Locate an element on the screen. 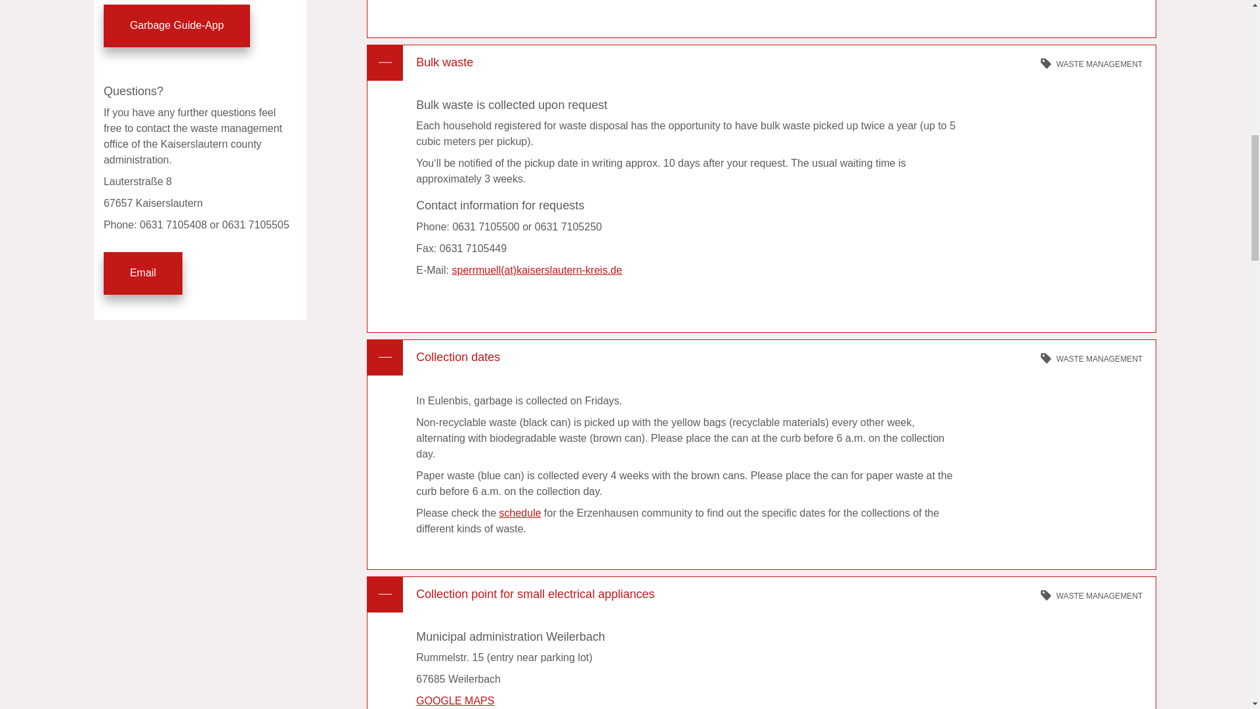 The height and width of the screenshot is (709, 1260). GOOGLE MAPS is located at coordinates (454, 700).